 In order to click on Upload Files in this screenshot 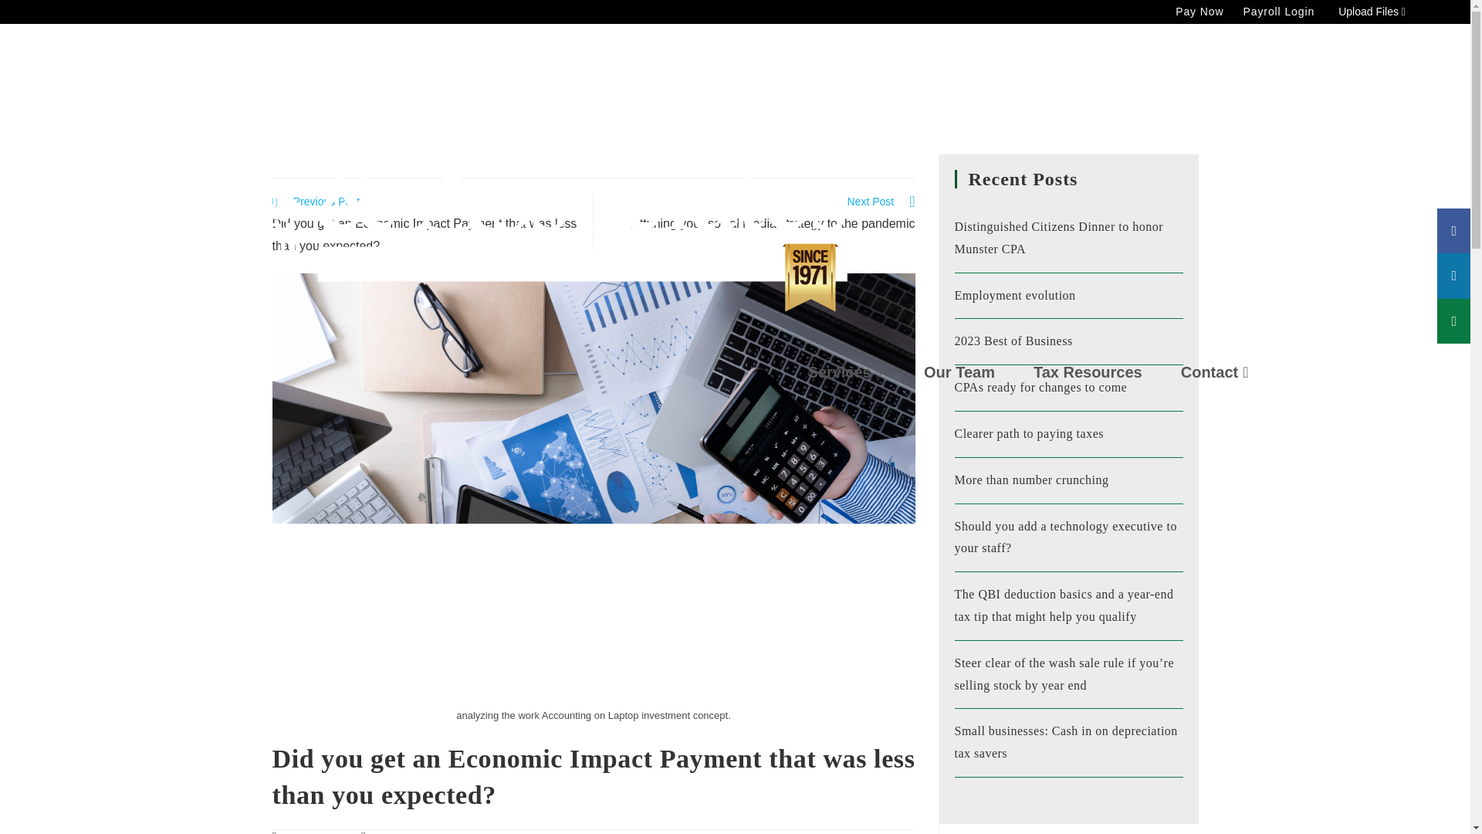, I will do `click(1372, 12)`.